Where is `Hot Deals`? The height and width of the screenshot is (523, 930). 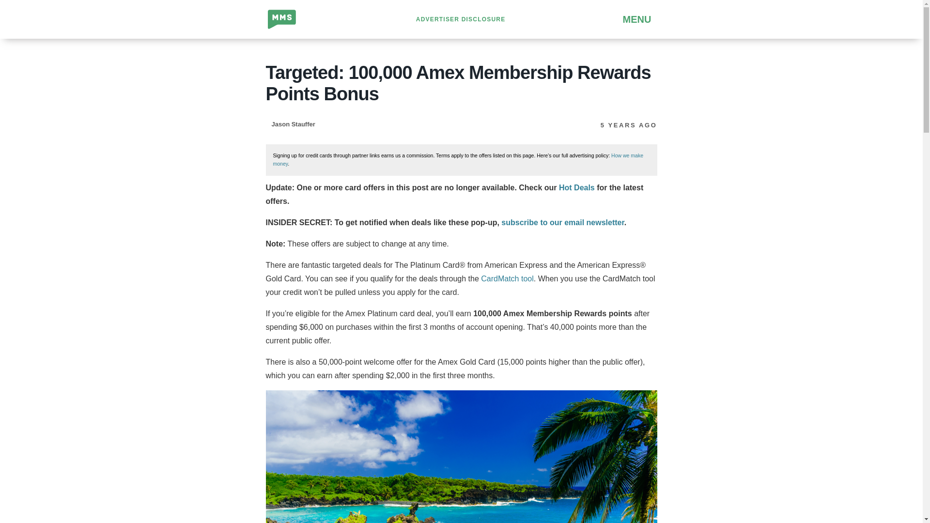
Hot Deals is located at coordinates (576, 188).